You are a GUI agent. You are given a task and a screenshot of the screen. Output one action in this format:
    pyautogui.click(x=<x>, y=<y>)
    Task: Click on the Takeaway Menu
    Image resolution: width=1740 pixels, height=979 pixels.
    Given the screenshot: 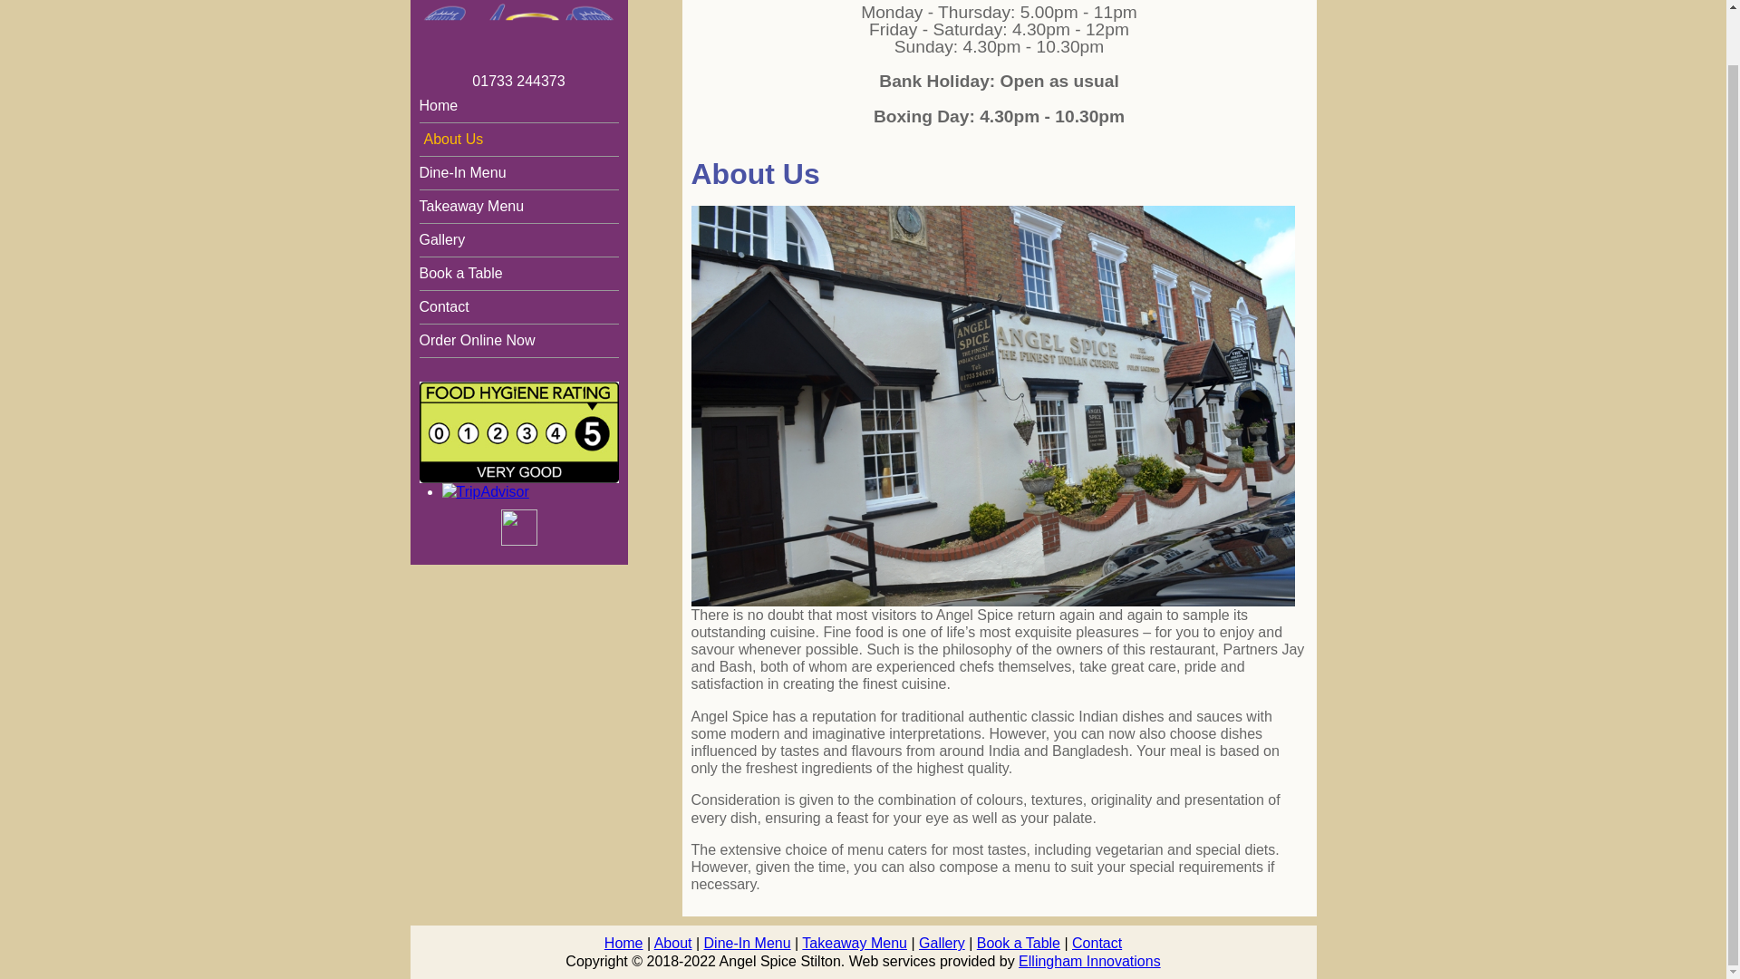 What is the action you would take?
    pyautogui.click(x=854, y=943)
    